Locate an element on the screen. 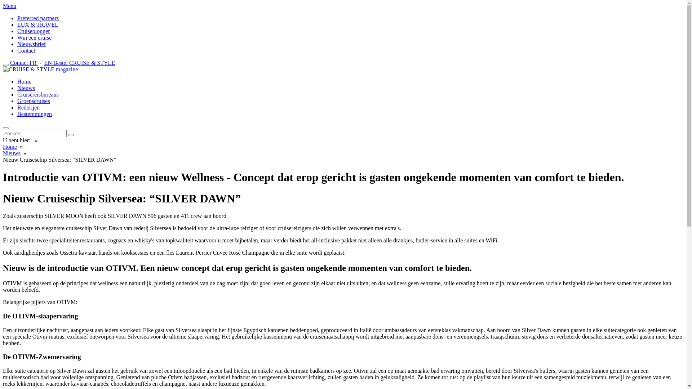 The height and width of the screenshot is (389, 692). Home is located at coordinates (25, 81).